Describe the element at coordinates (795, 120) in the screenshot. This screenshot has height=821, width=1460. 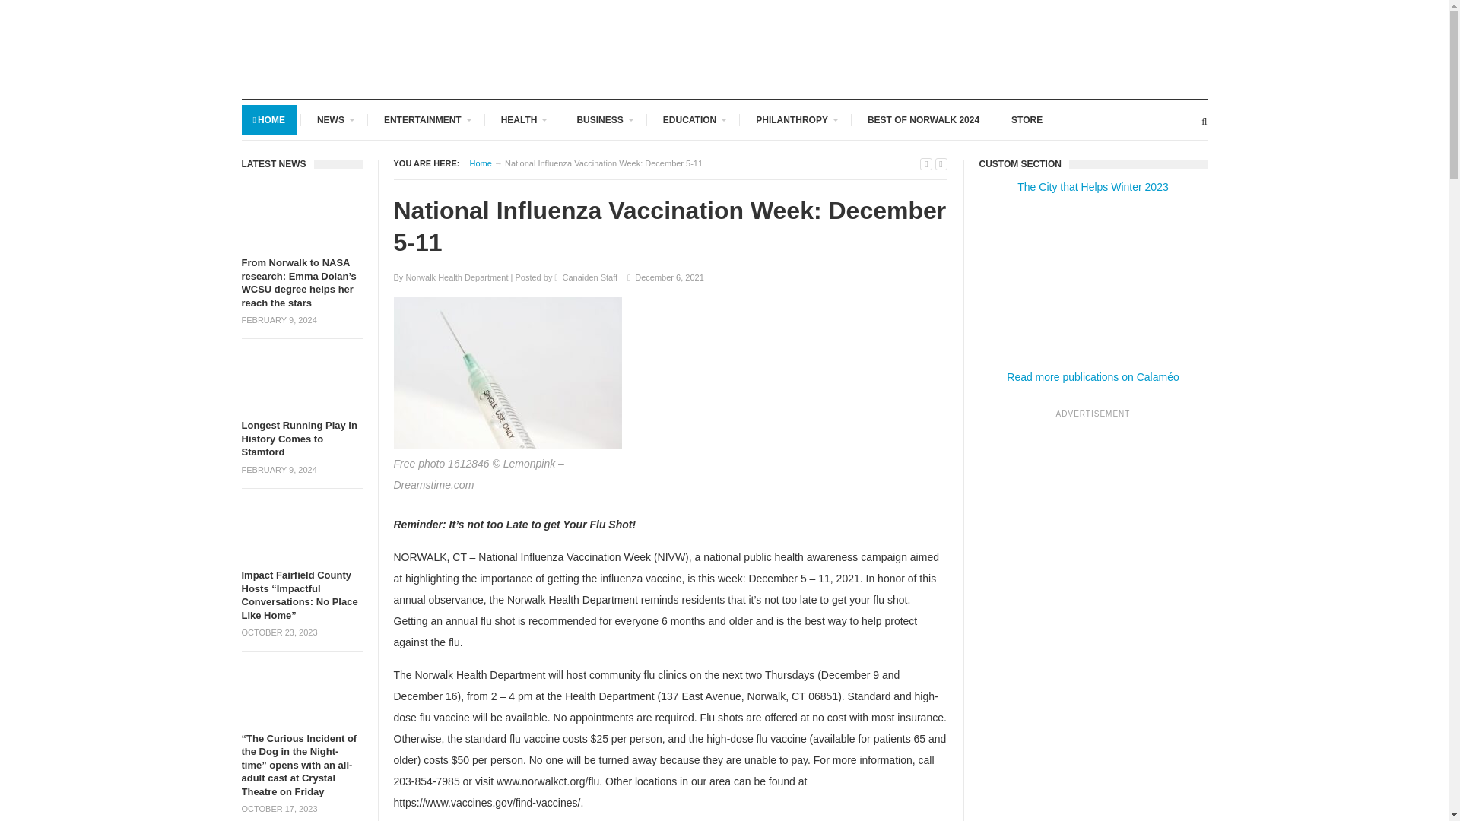
I see `PHILANTHROPY` at that location.